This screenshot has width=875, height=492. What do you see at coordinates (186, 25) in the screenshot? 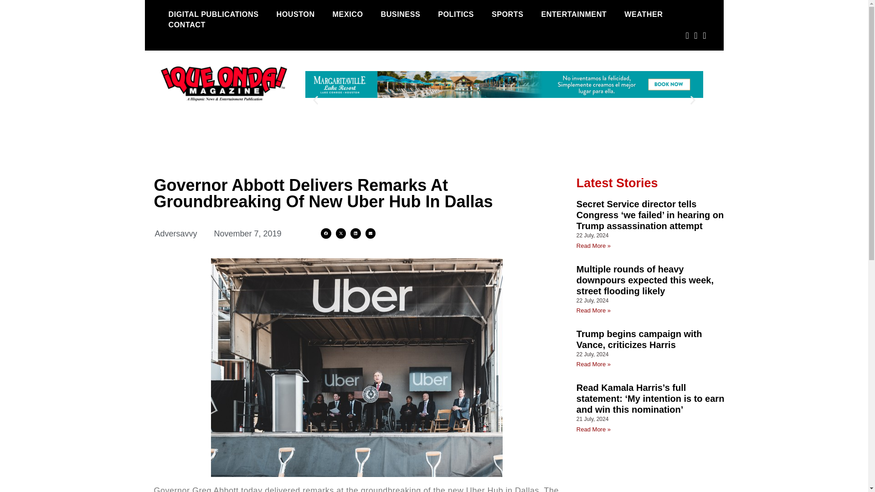
I see `CONTACT` at bounding box center [186, 25].